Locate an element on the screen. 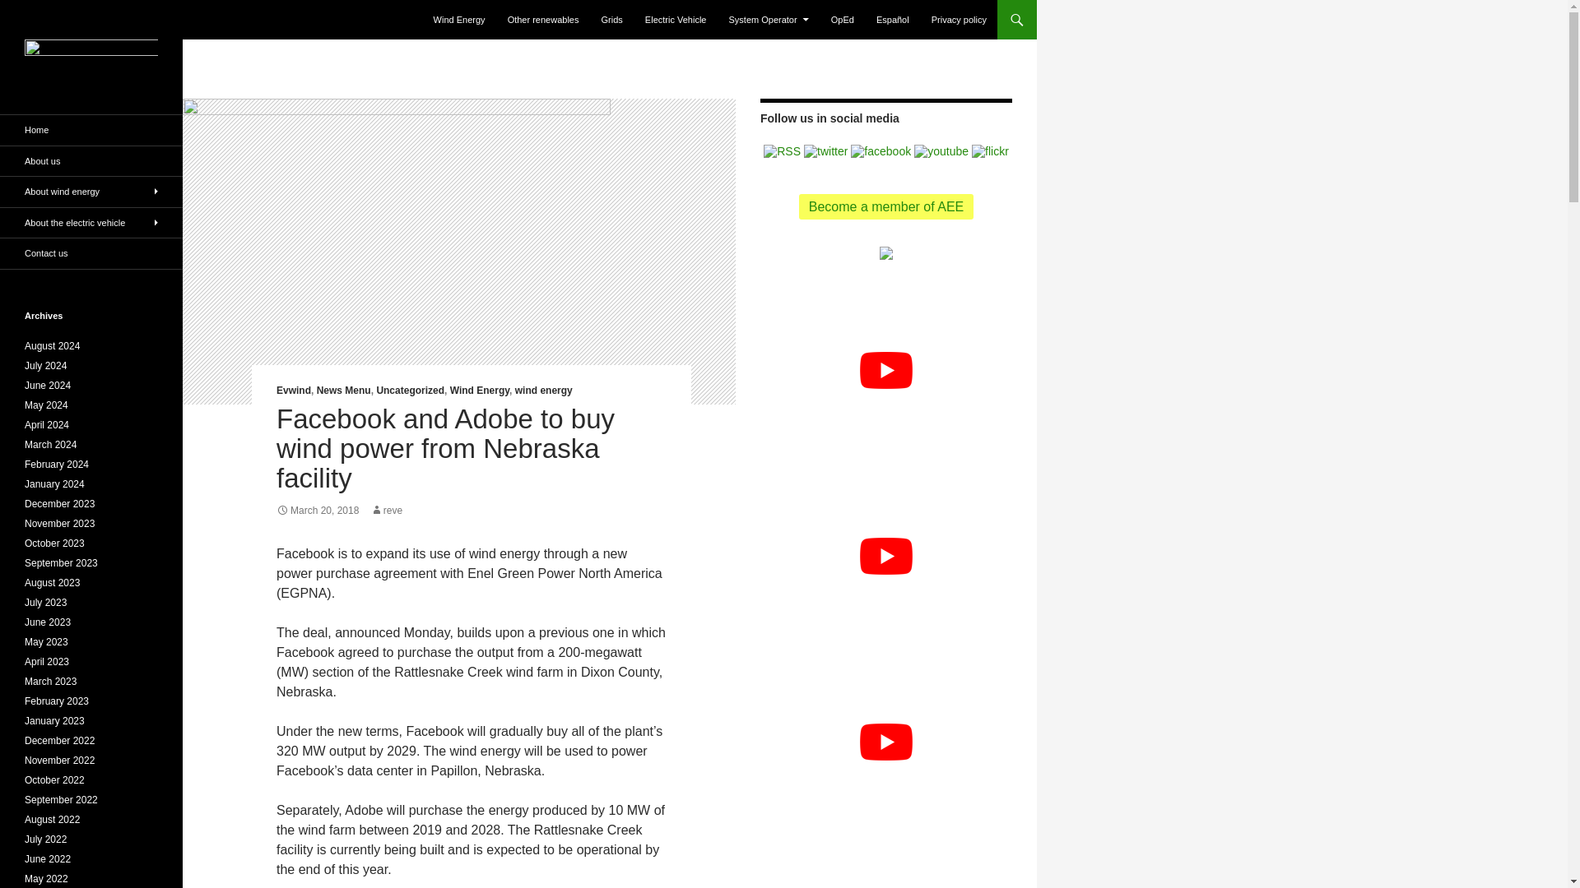  reve is located at coordinates (386, 510).